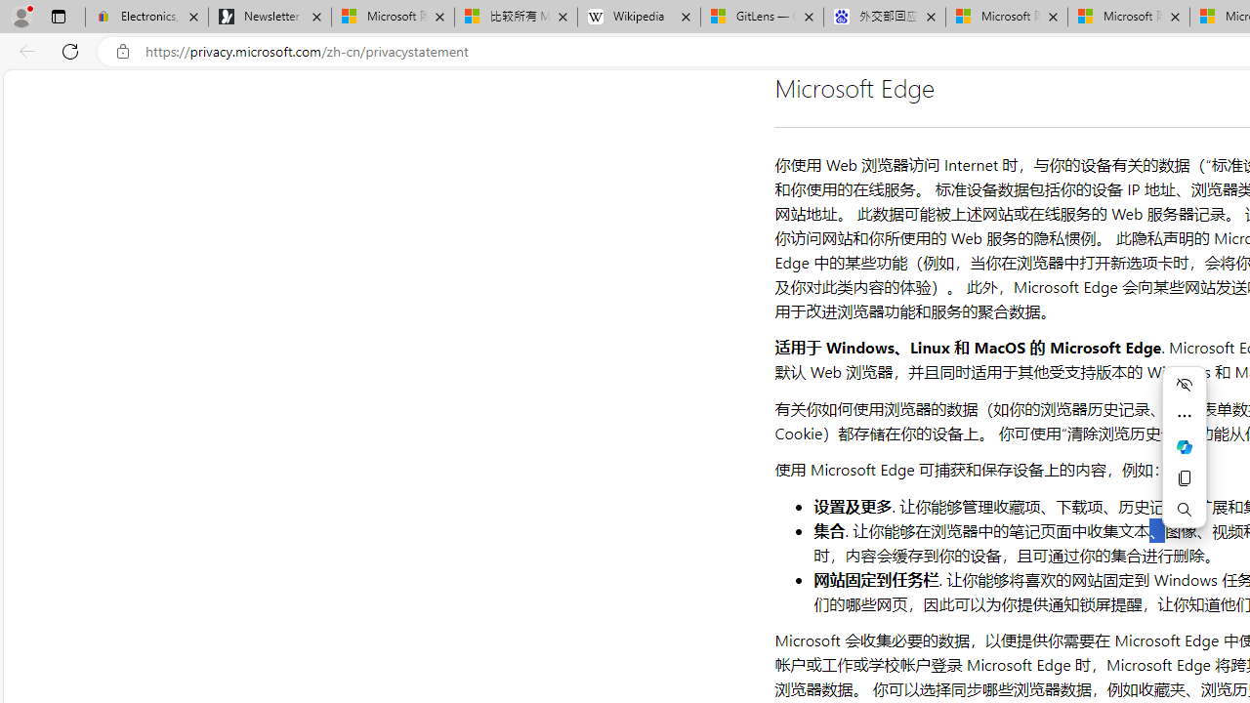 The image size is (1250, 703). What do you see at coordinates (1184, 478) in the screenshot?
I see `Copy` at bounding box center [1184, 478].